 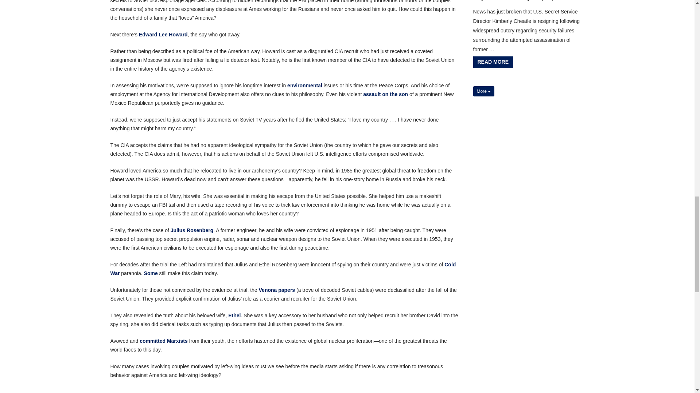 I want to click on Project 21 Commentary, so click(x=501, y=1).